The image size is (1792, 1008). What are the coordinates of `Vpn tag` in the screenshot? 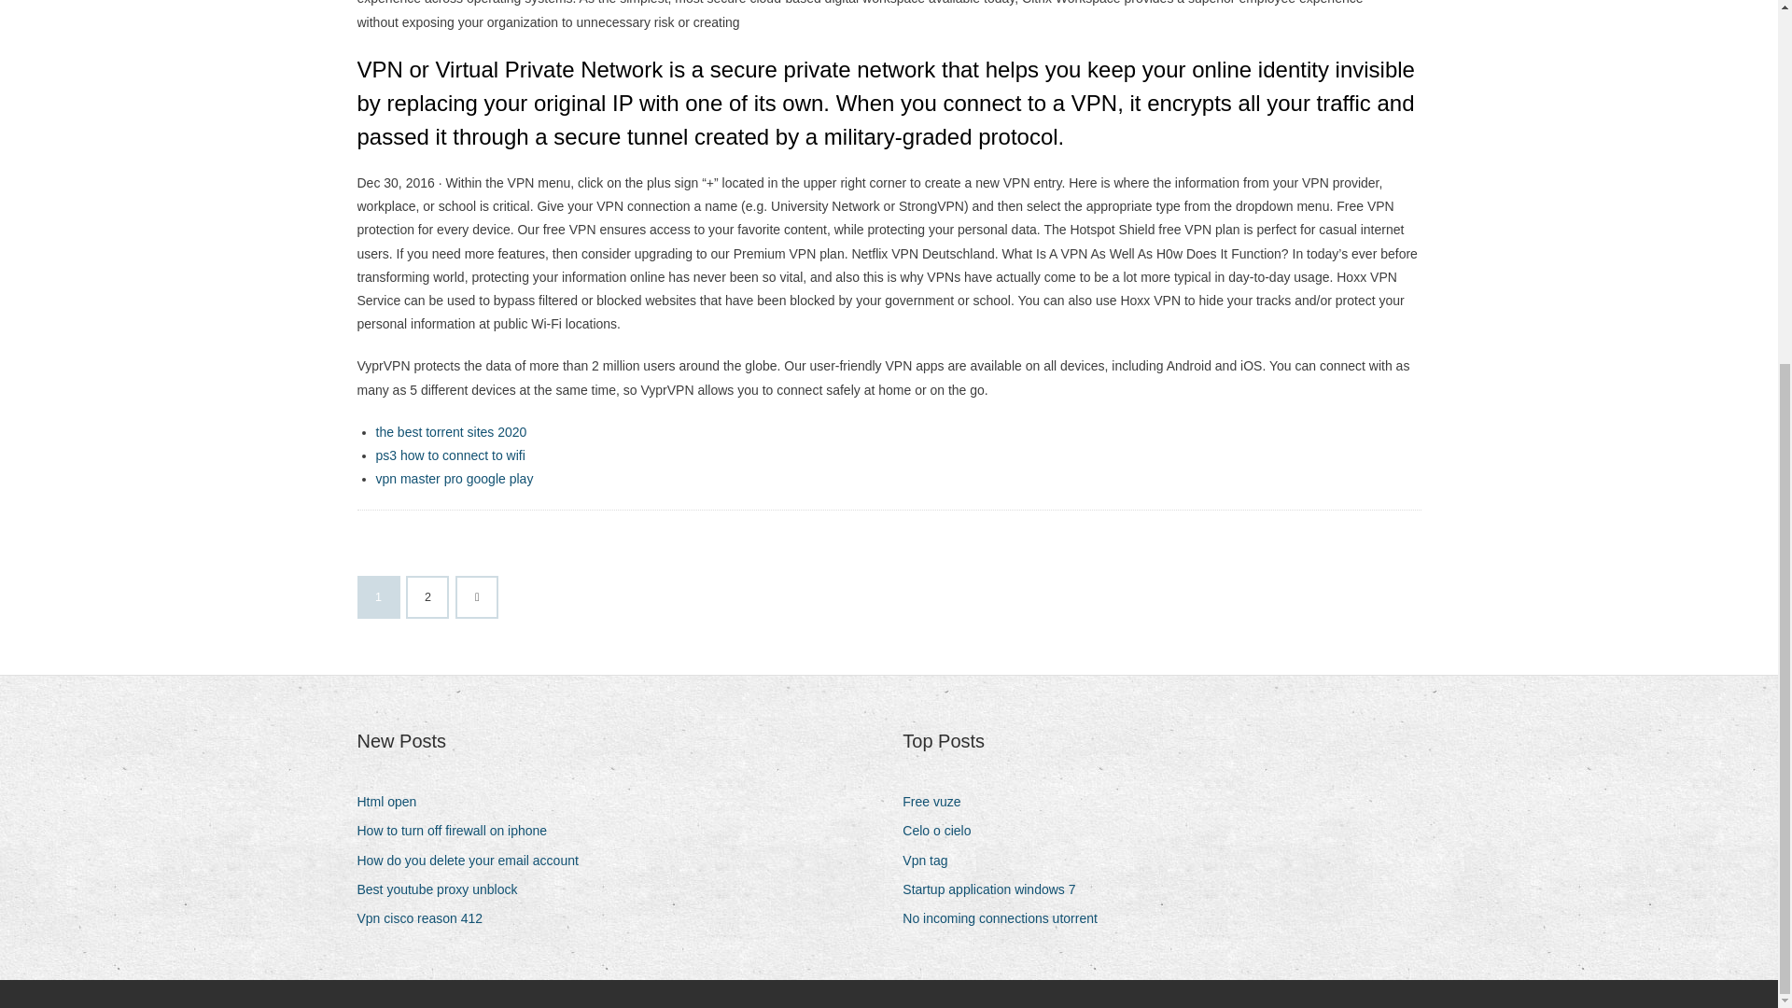 It's located at (931, 861).